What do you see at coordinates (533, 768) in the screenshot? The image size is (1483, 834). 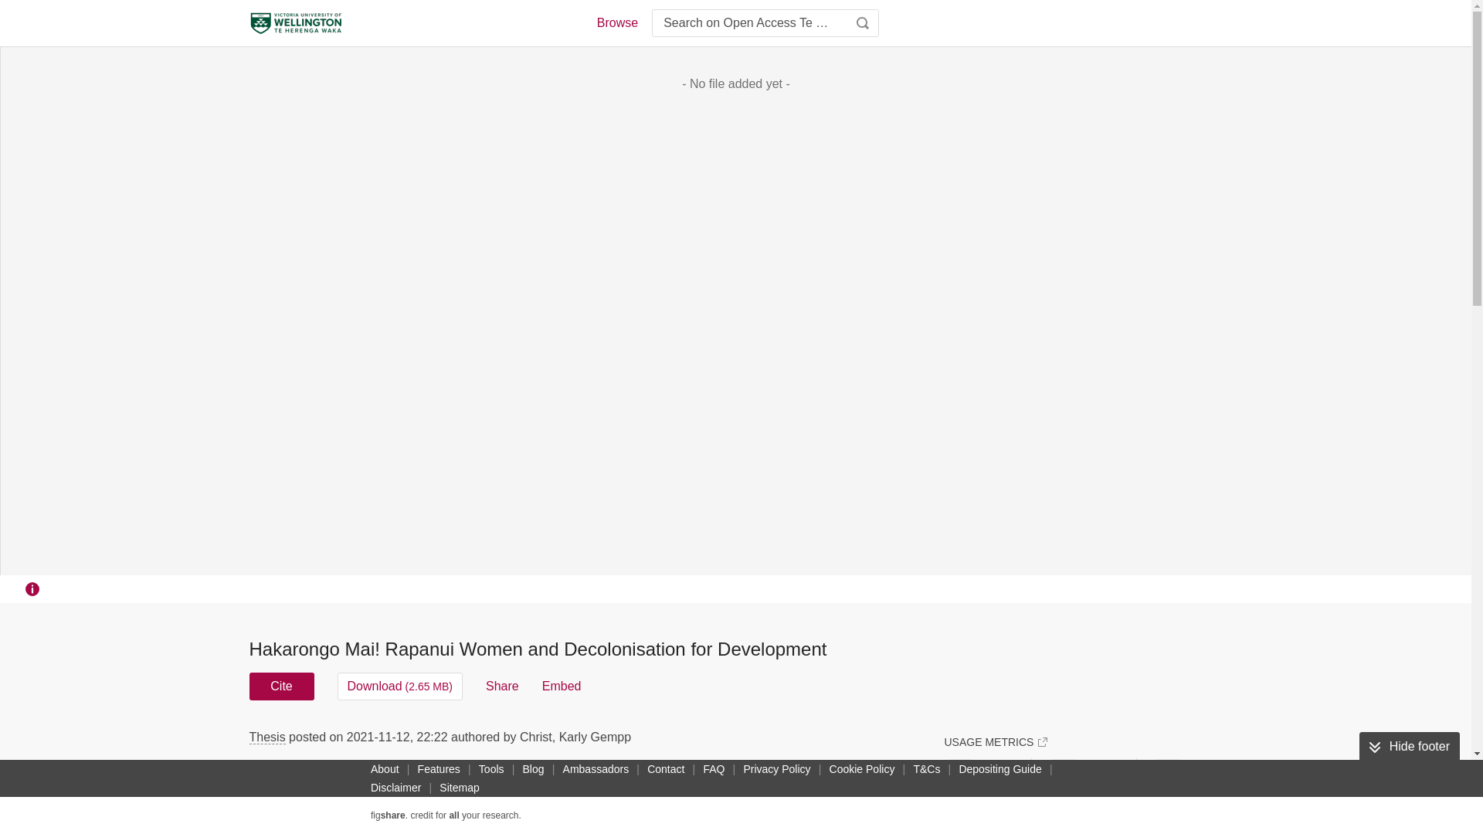 I see `Blog` at bounding box center [533, 768].